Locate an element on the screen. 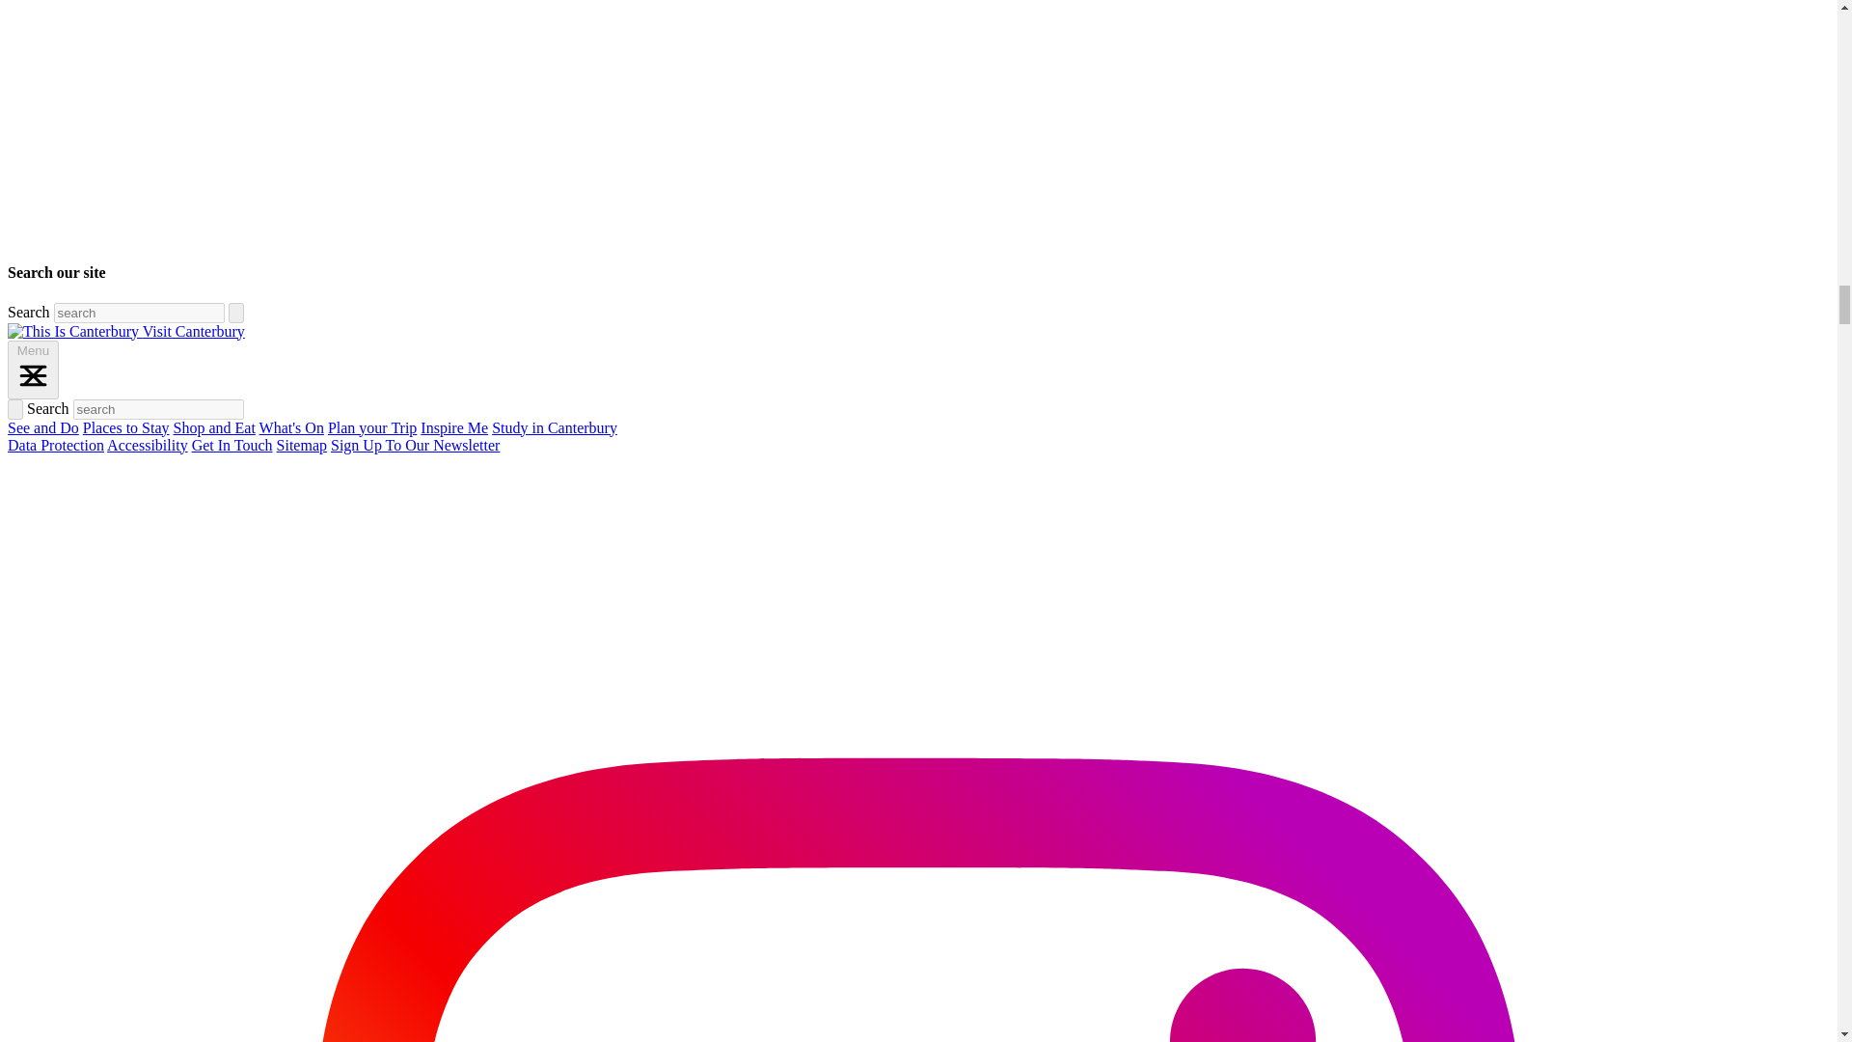 Image resolution: width=1852 pixels, height=1042 pixels. Shop and Eat is located at coordinates (214, 428).